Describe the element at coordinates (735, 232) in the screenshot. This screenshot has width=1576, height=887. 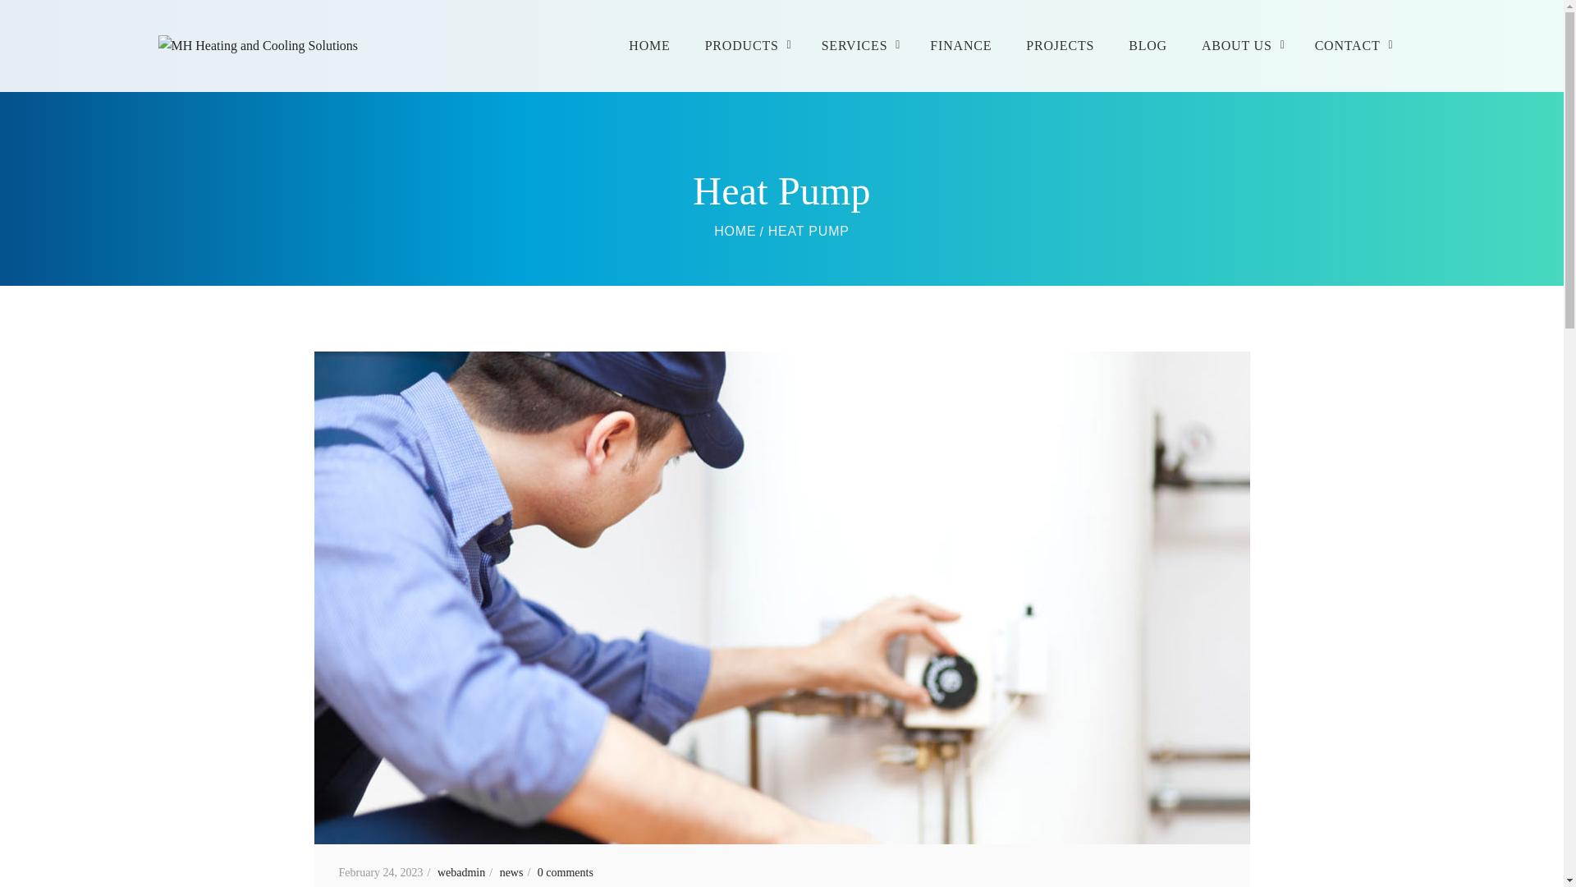
I see `HOME` at that location.